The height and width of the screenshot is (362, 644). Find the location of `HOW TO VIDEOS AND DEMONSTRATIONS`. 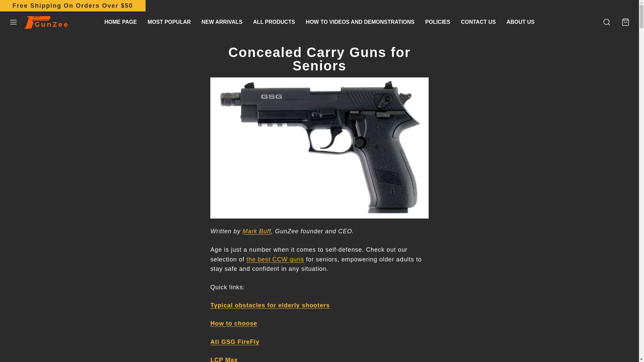

HOW TO VIDEOS AND DEMONSTRATIONS is located at coordinates (360, 22).